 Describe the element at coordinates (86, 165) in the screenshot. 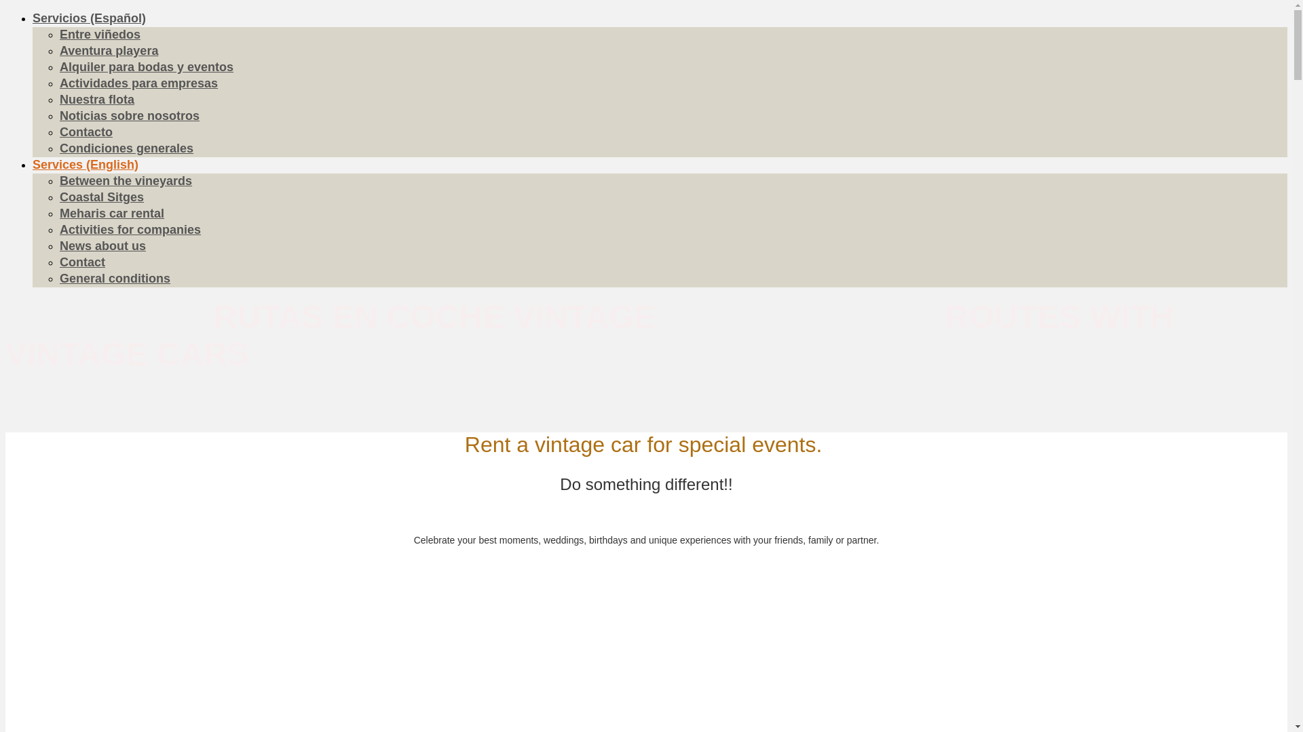

I see `Services (English)` at that location.